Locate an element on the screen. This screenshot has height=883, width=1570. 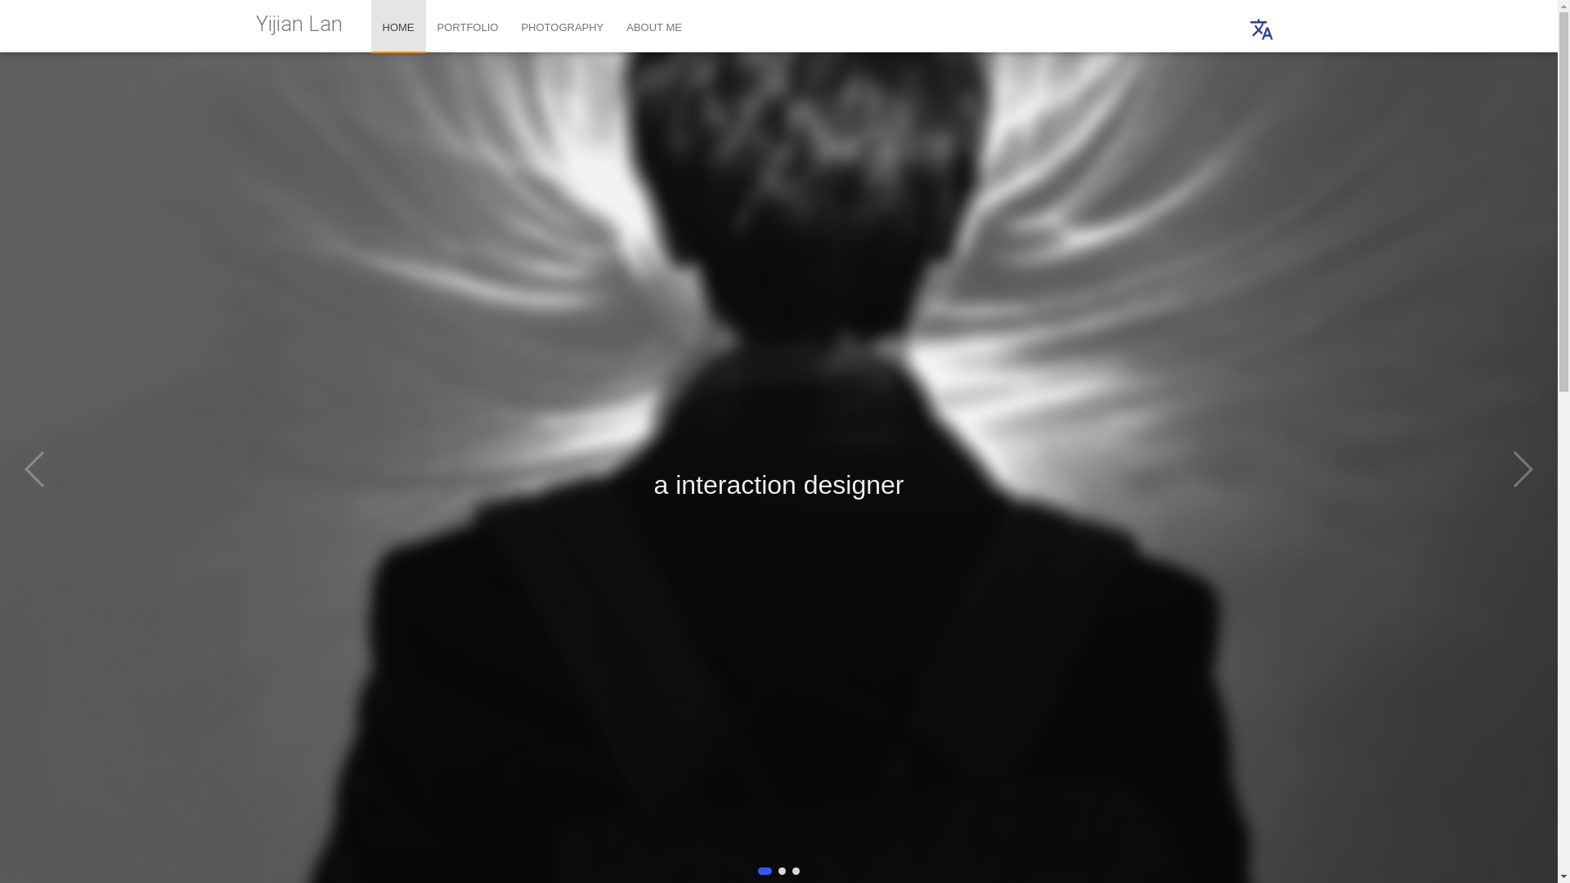
MY INSTAGRAM is located at coordinates (447, 549).